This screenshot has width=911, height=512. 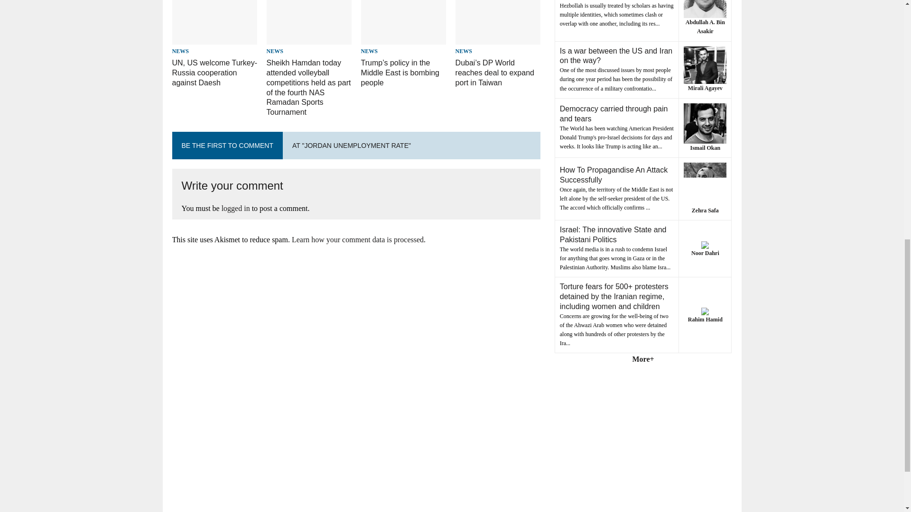 What do you see at coordinates (214, 73) in the screenshot?
I see `UN, US welcome Turkey-Russia cooperation against Daesh` at bounding box center [214, 73].